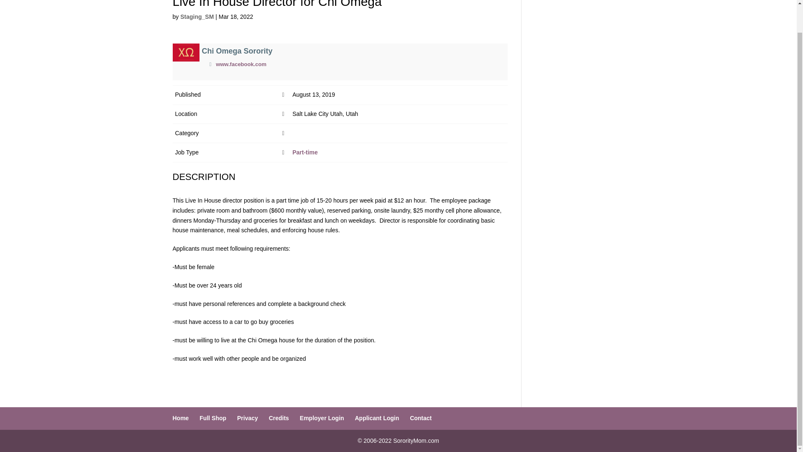  Describe the element at coordinates (377, 418) in the screenshot. I see `Applicant Login` at that location.